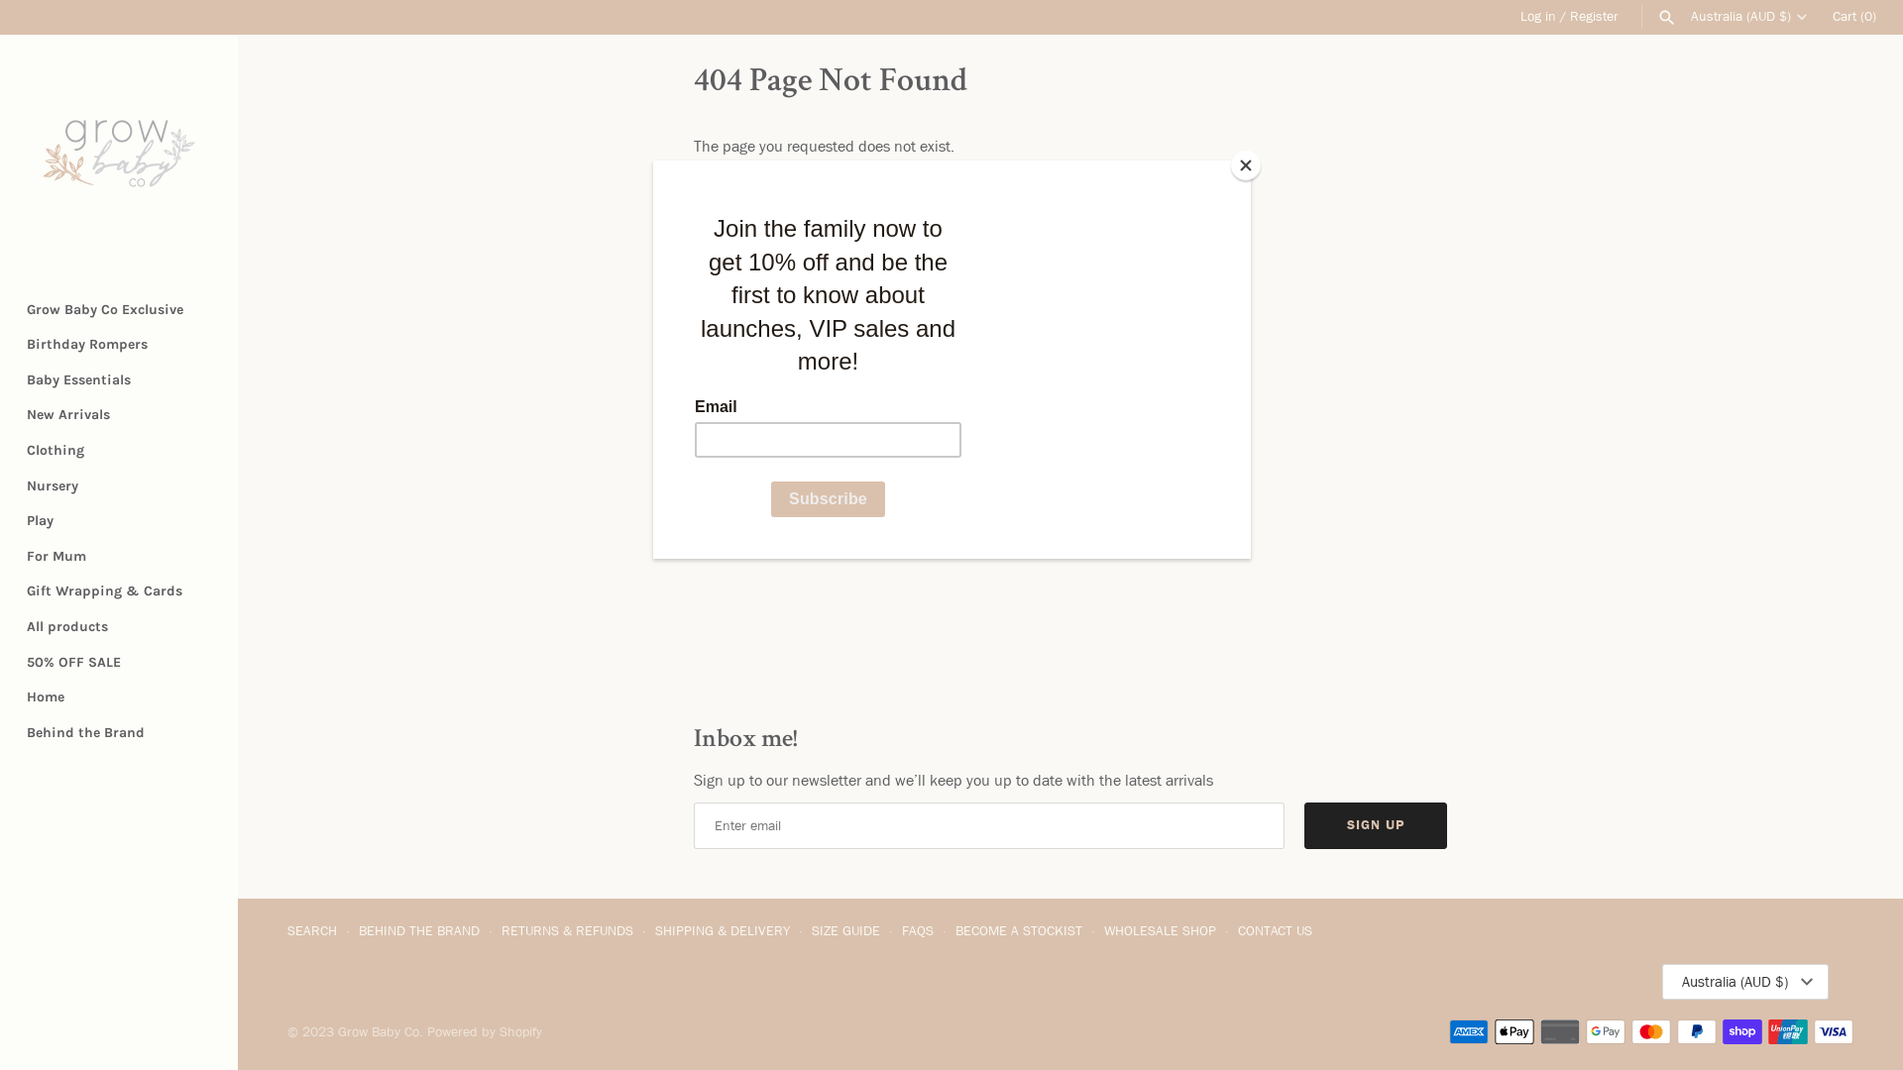  I want to click on CONTACT US, so click(1275, 931).